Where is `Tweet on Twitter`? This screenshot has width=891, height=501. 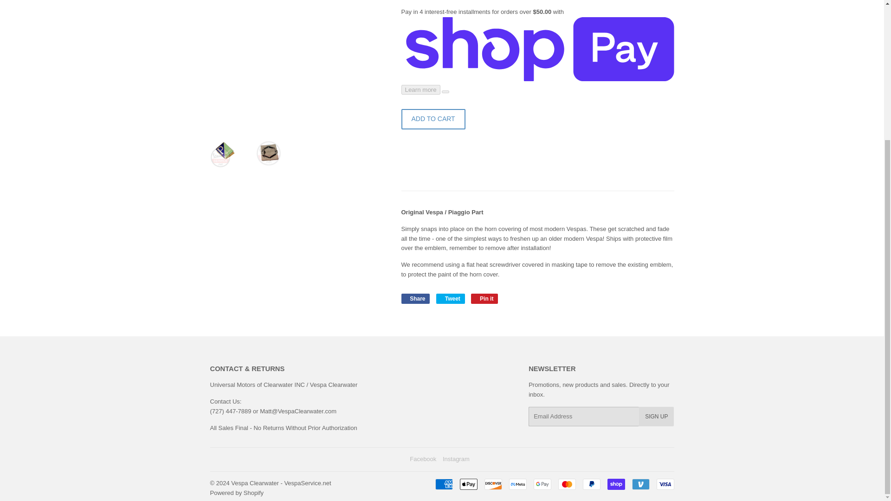
Tweet on Twitter is located at coordinates (451, 298).